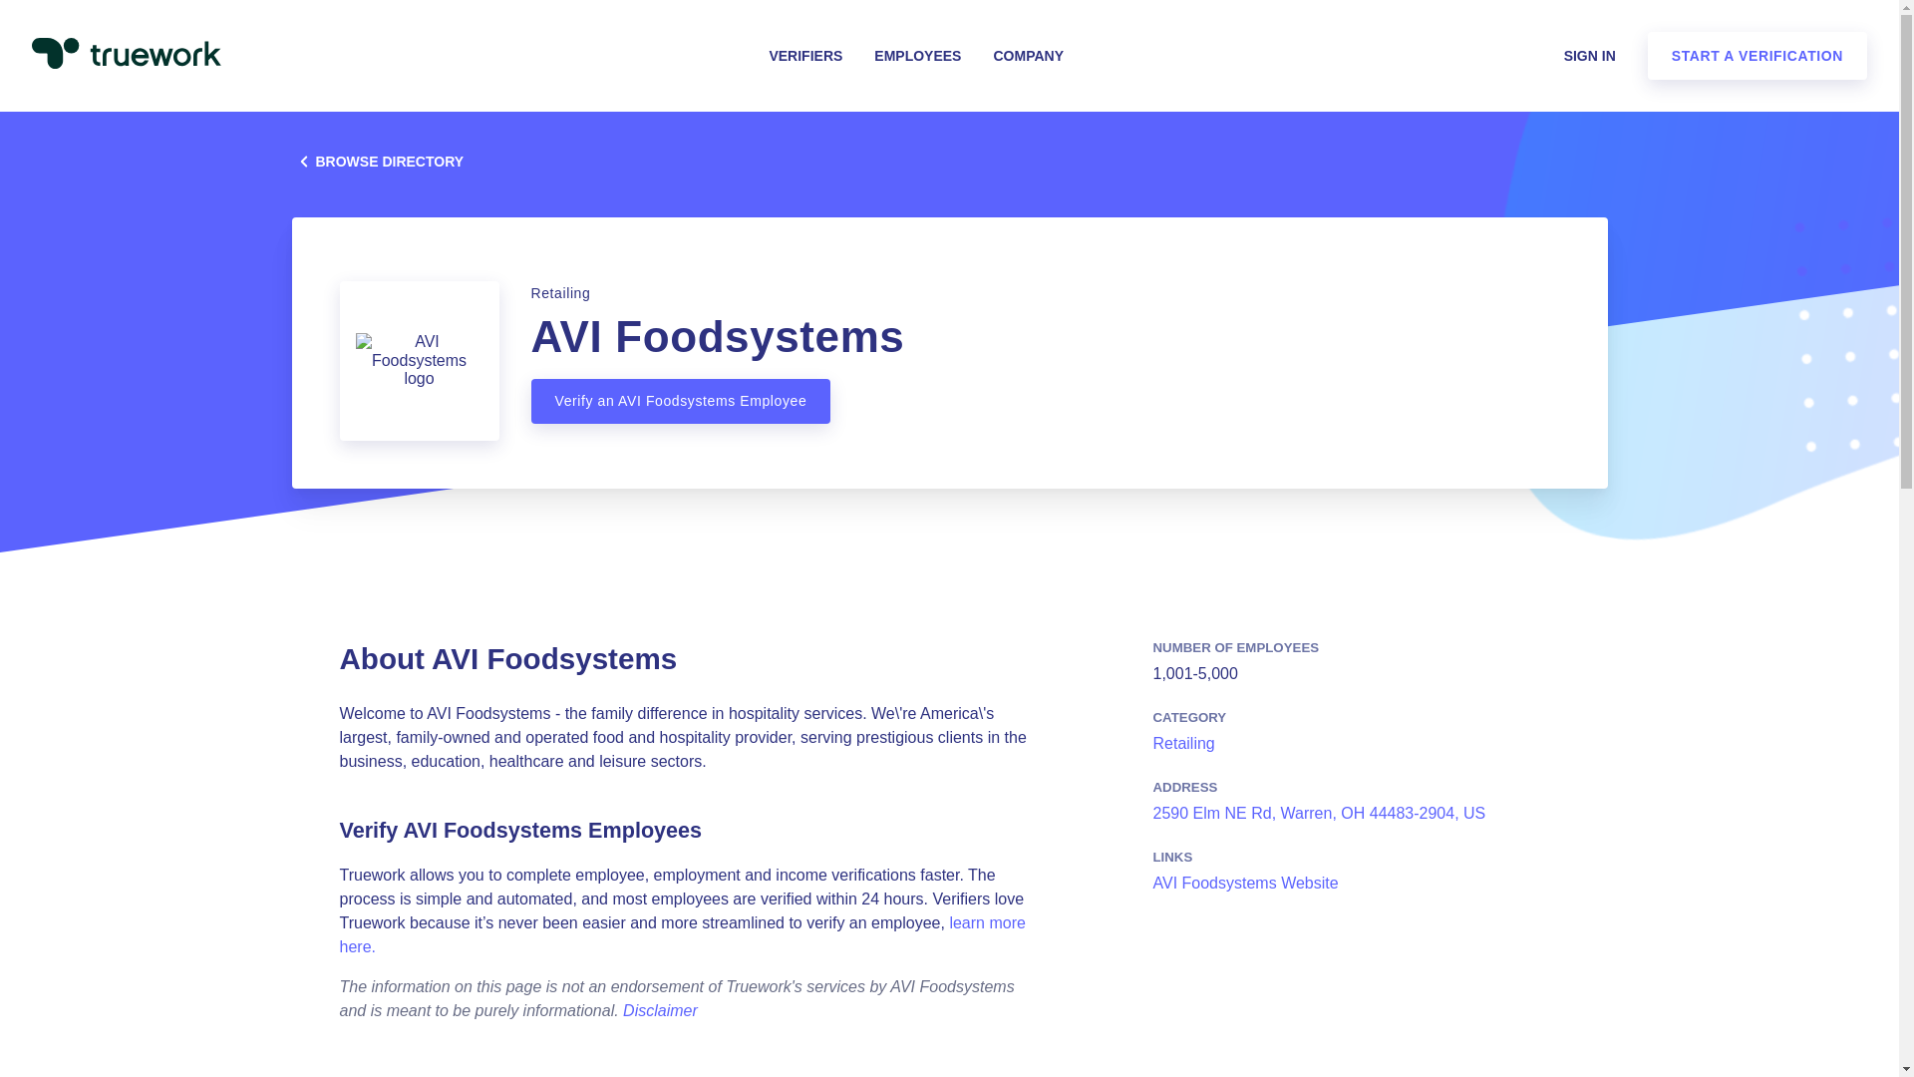 The width and height of the screenshot is (1914, 1077). What do you see at coordinates (1757, 56) in the screenshot?
I see `START A VERIFICATION` at bounding box center [1757, 56].